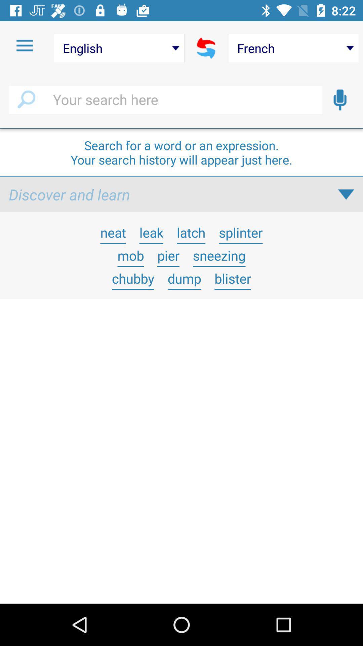 This screenshot has height=646, width=363. What do you see at coordinates (25, 46) in the screenshot?
I see `launch item next to the english item` at bounding box center [25, 46].